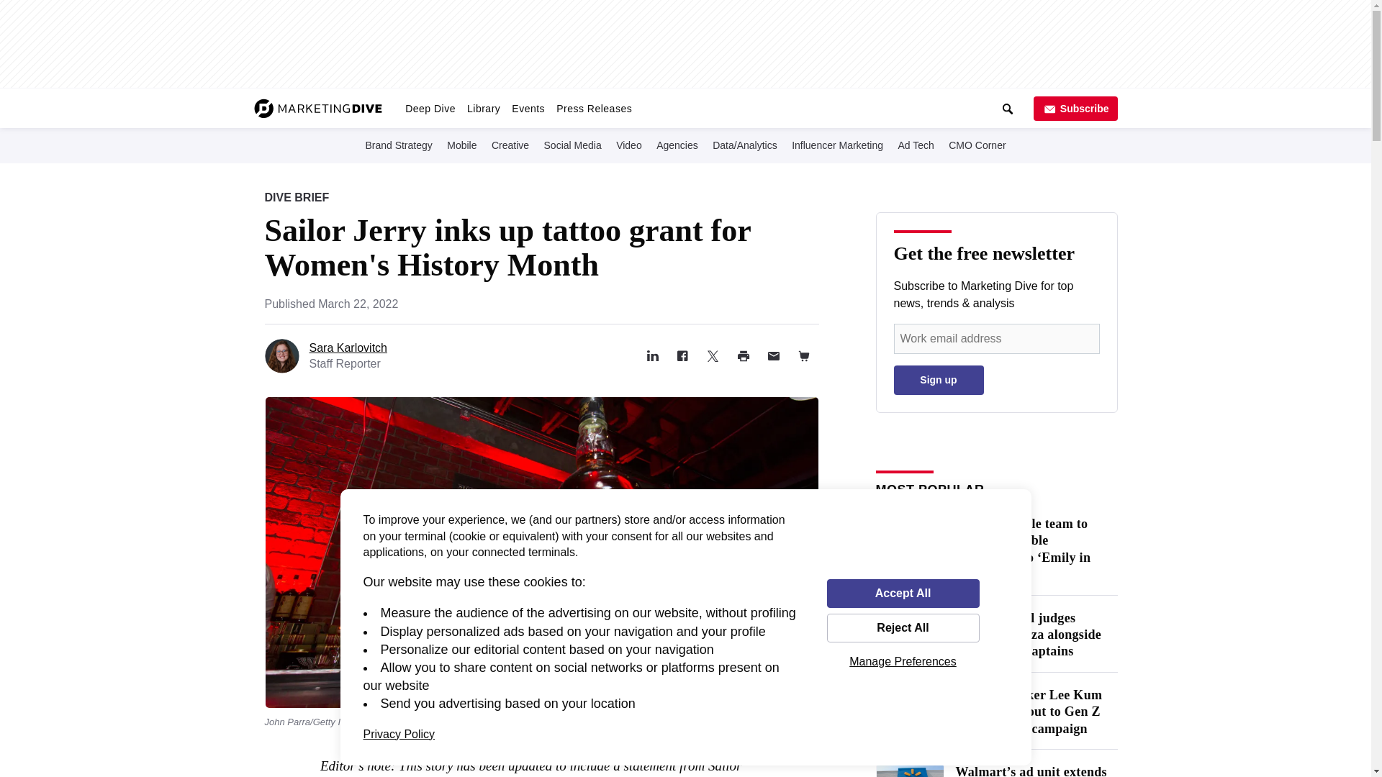 The height and width of the screenshot is (777, 1382). Describe the element at coordinates (977, 145) in the screenshot. I see `CMO Corner` at that location.